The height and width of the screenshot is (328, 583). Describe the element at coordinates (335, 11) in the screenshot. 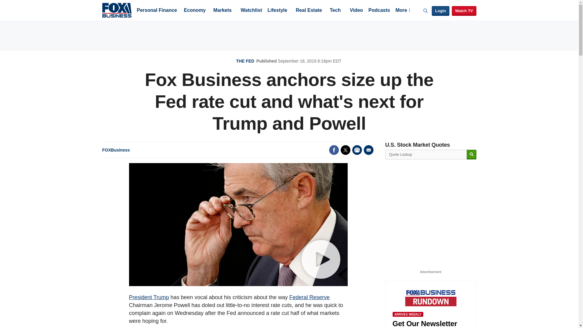

I see `Tech` at that location.